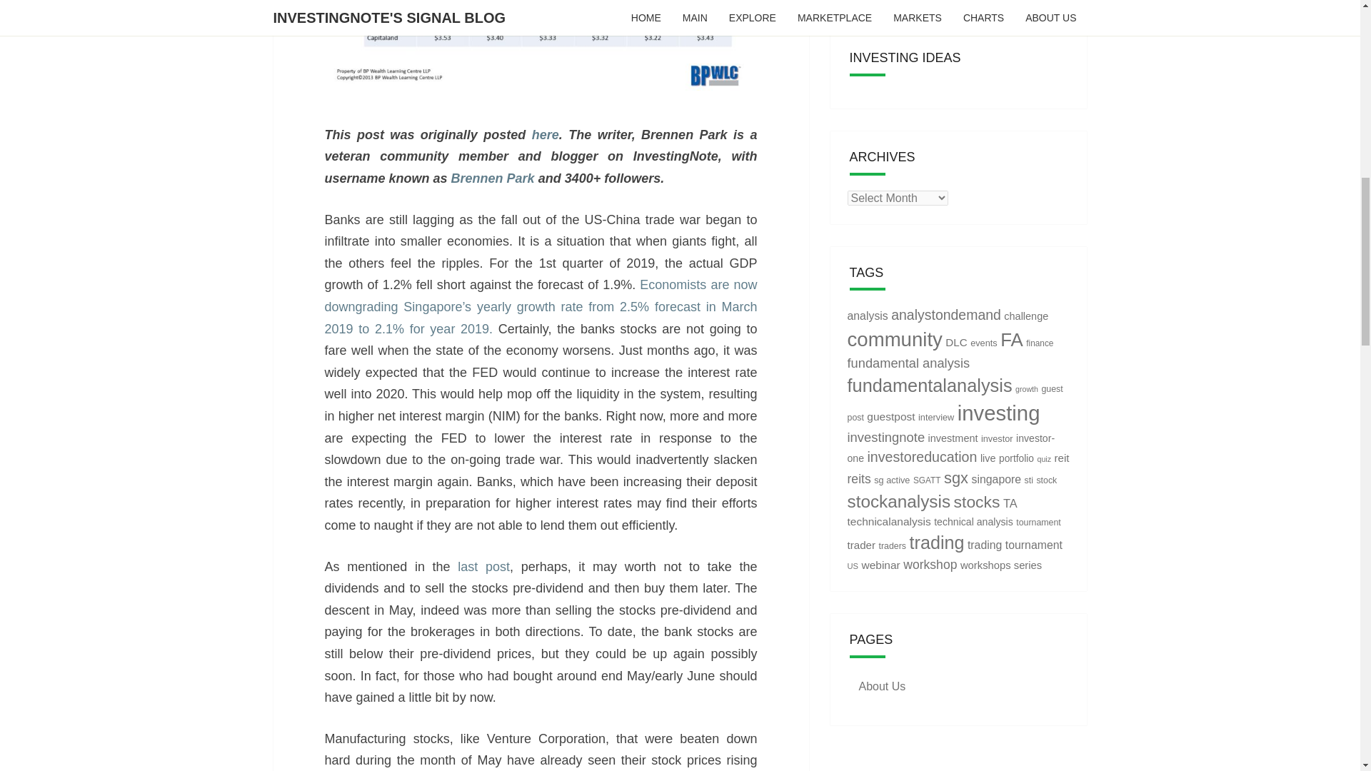 The height and width of the screenshot is (771, 1371). Describe the element at coordinates (484, 567) in the screenshot. I see `last post` at that location.